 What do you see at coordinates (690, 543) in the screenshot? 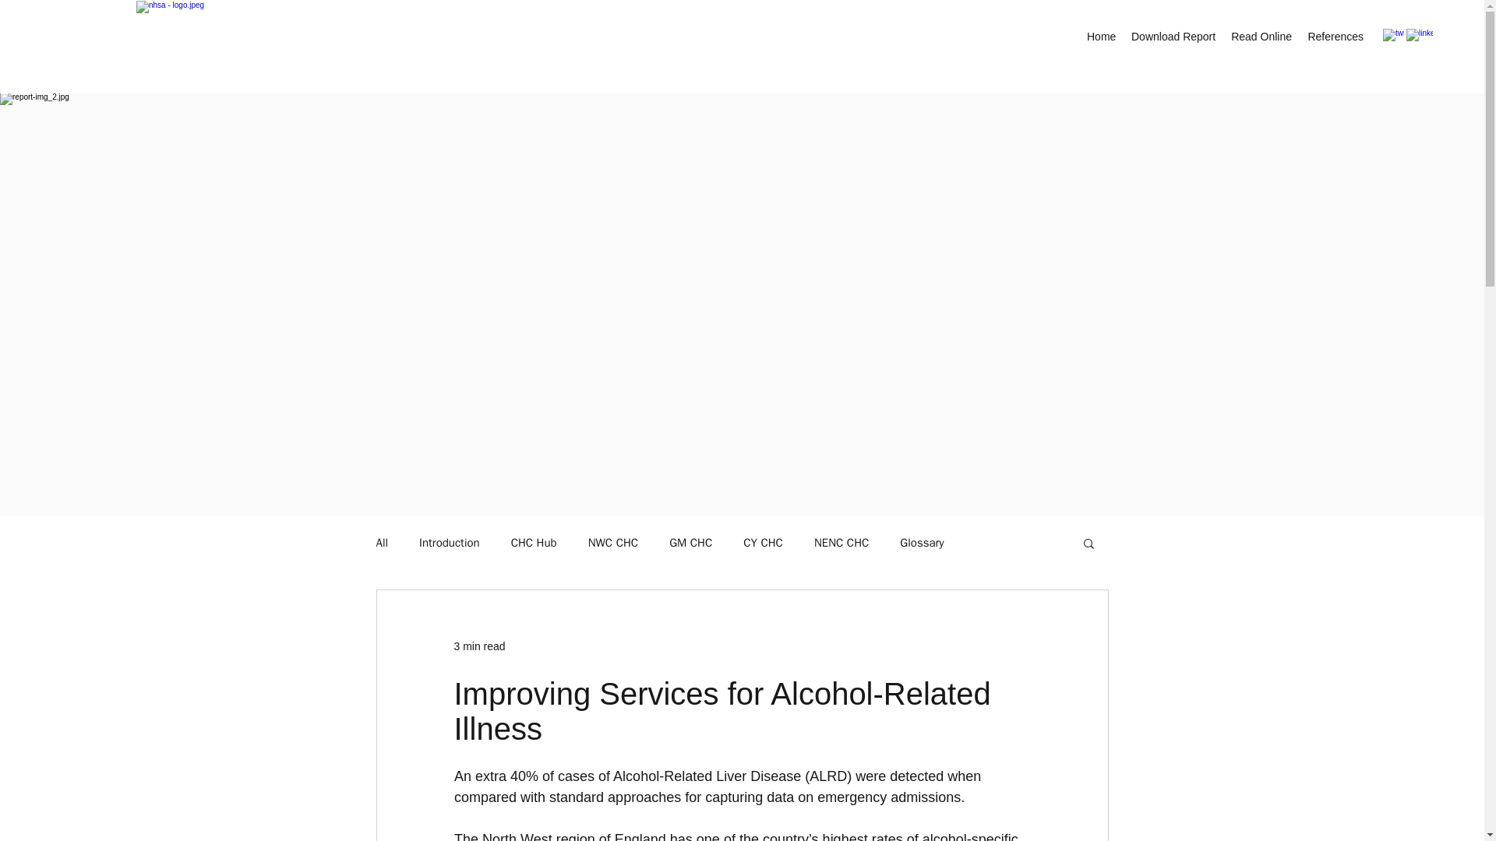
I see `GM CHC` at bounding box center [690, 543].